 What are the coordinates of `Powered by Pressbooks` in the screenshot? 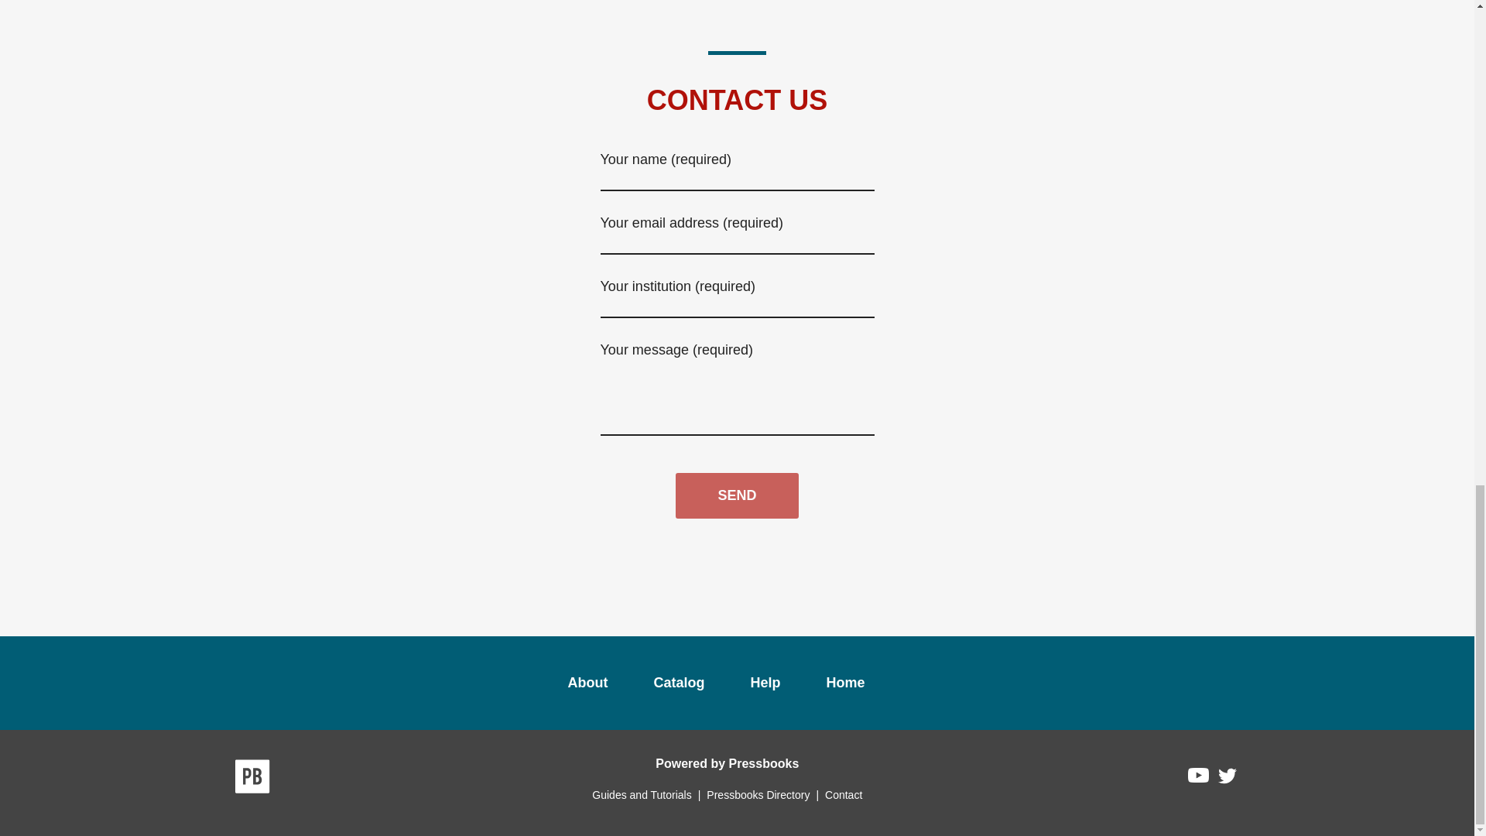 It's located at (727, 762).